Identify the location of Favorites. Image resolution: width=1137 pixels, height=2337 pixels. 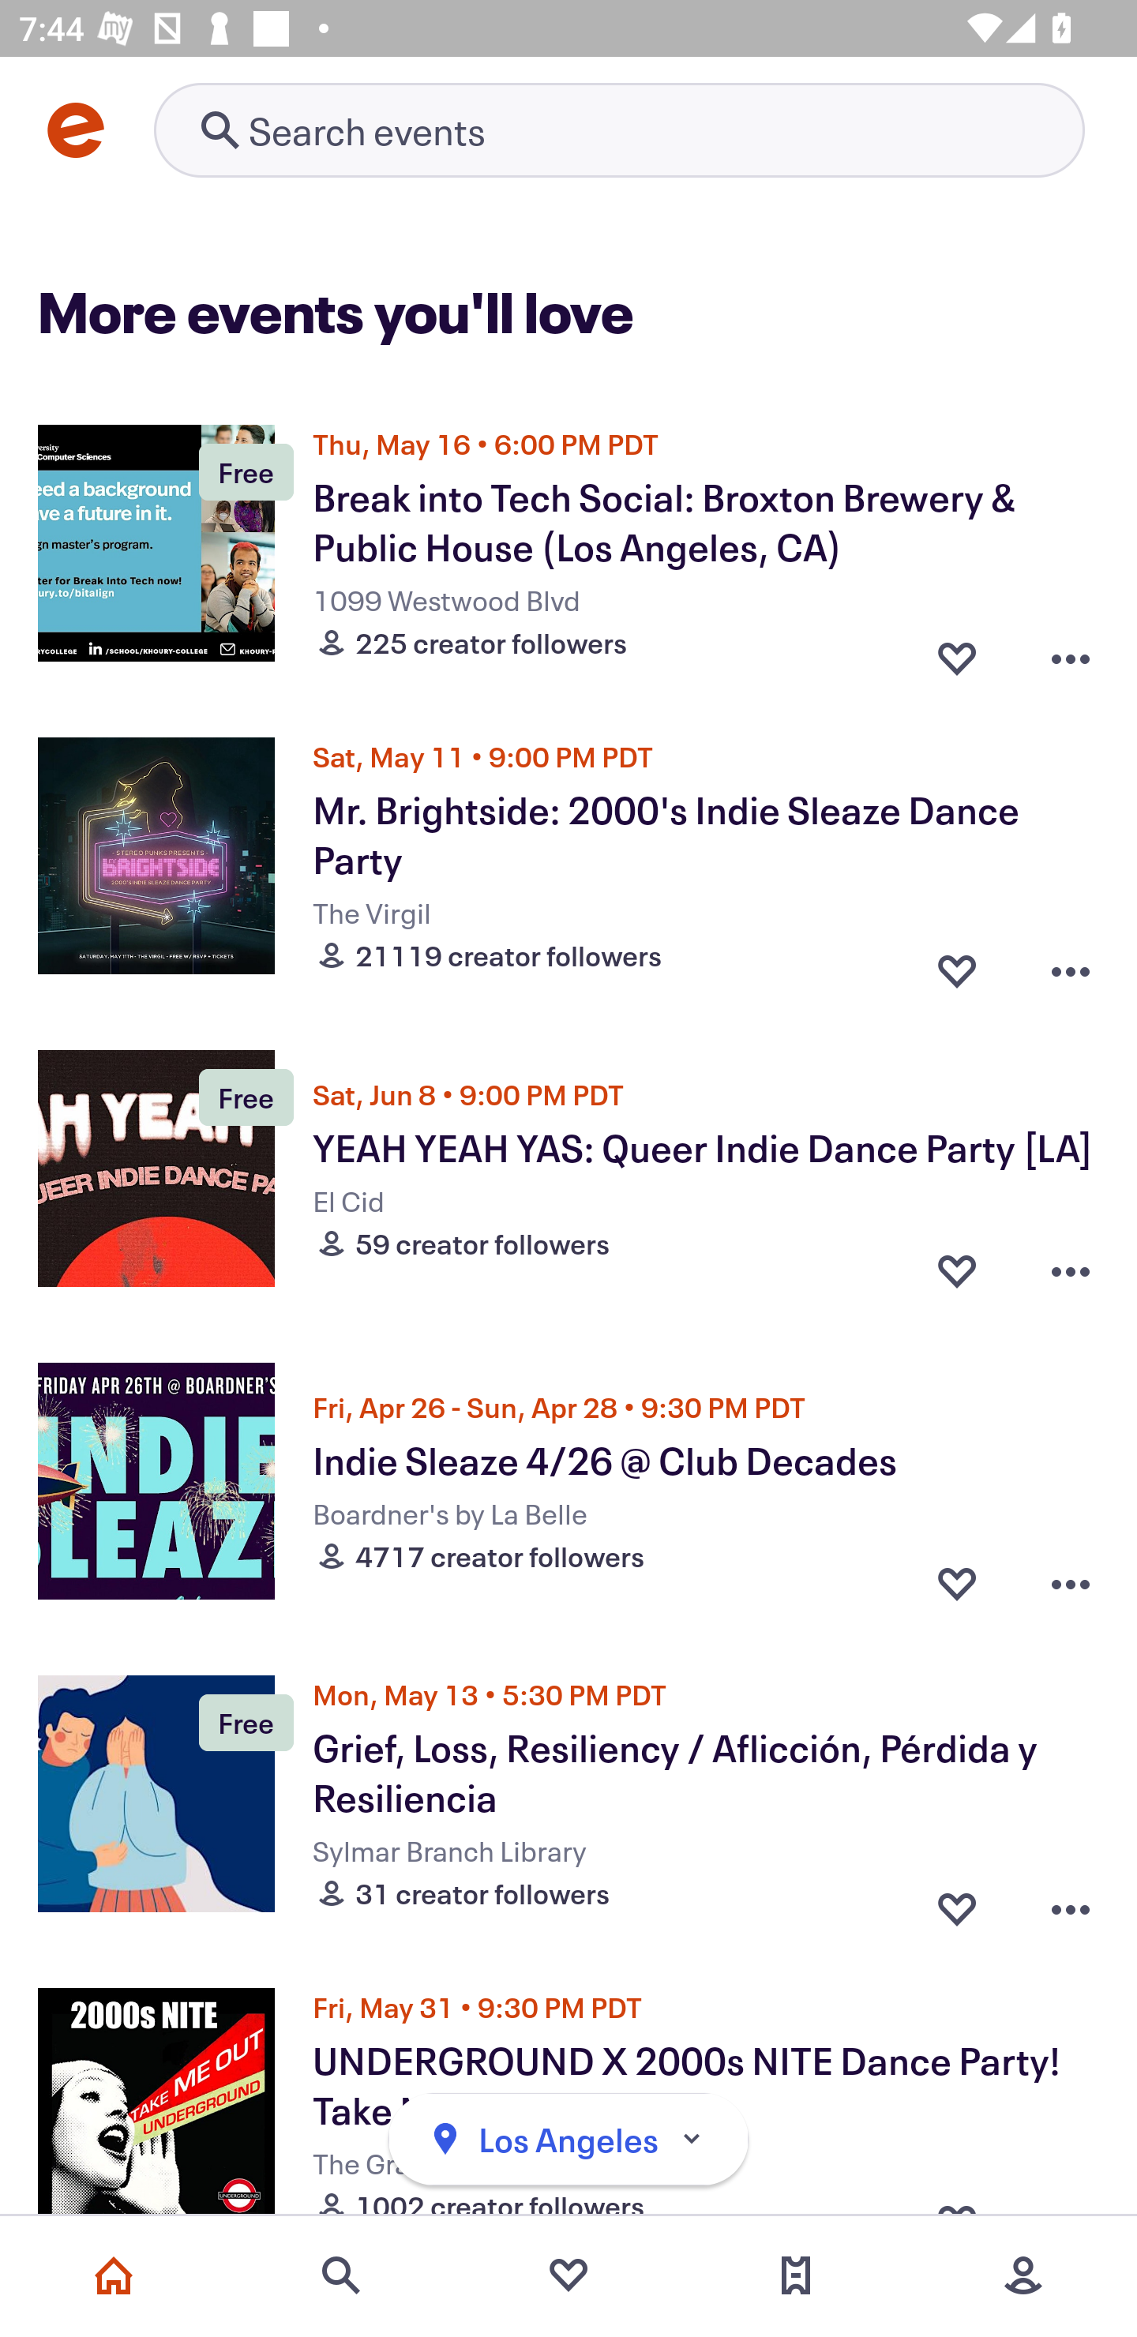
(568, 2275).